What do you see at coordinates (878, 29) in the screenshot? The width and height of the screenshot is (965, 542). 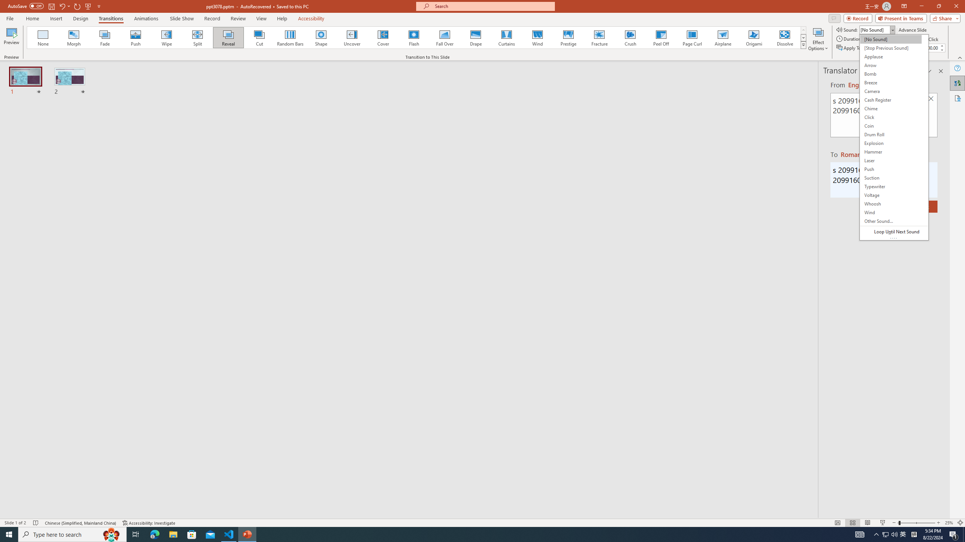 I see `Sound` at bounding box center [878, 29].